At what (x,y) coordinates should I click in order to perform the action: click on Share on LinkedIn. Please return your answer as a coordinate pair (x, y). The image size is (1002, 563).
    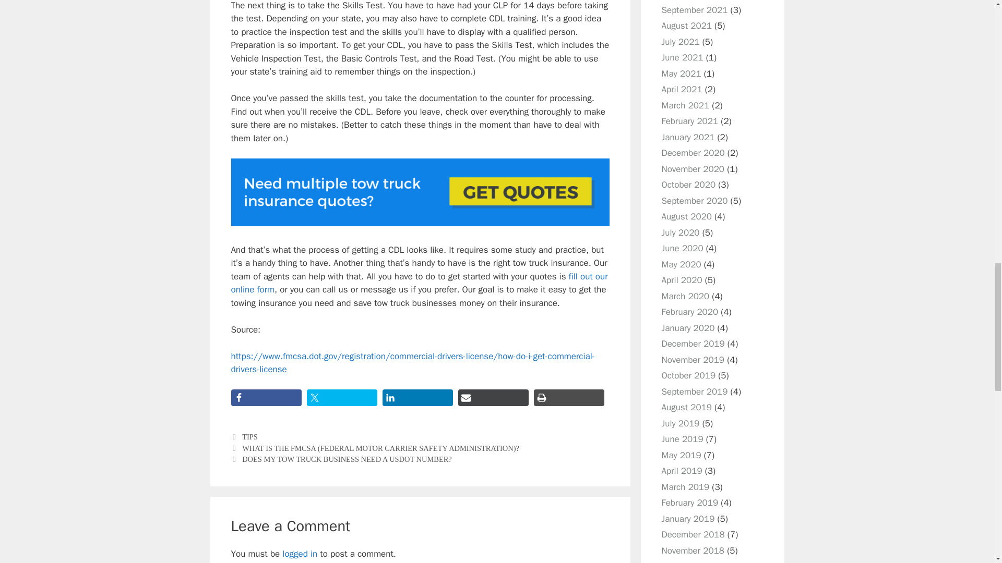
    Looking at the image, I should click on (417, 397).